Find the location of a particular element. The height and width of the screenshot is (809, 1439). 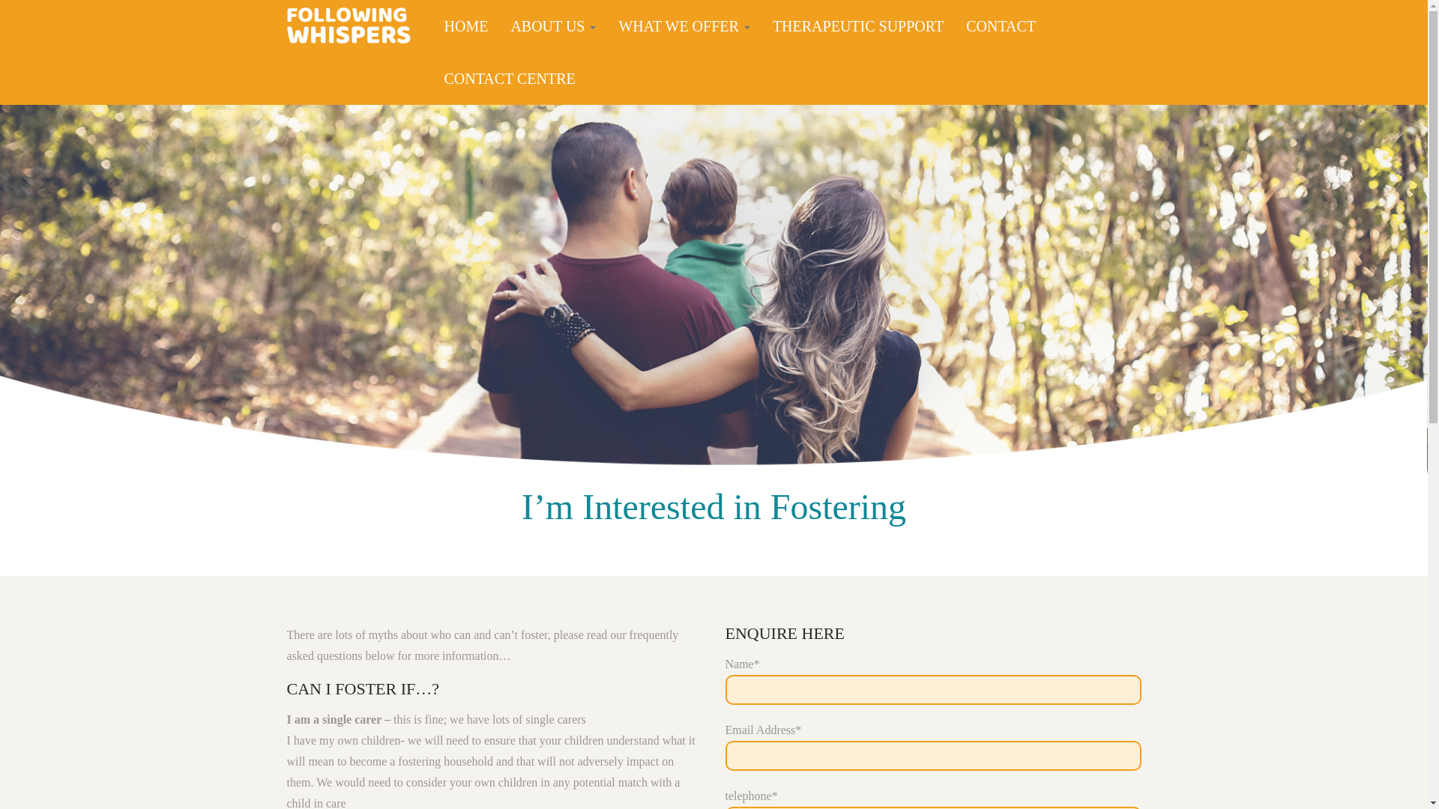

ABOUT US is located at coordinates (553, 25).